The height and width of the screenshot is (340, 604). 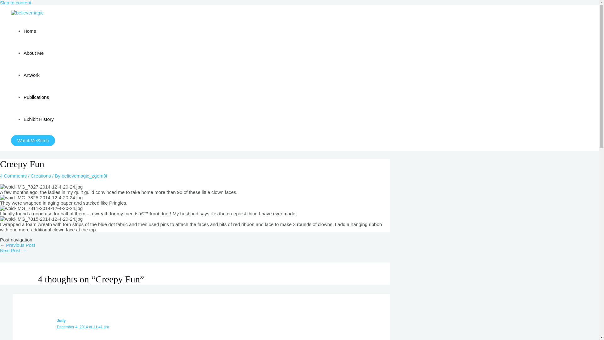 I want to click on Silly Fun, so click(x=18, y=245).